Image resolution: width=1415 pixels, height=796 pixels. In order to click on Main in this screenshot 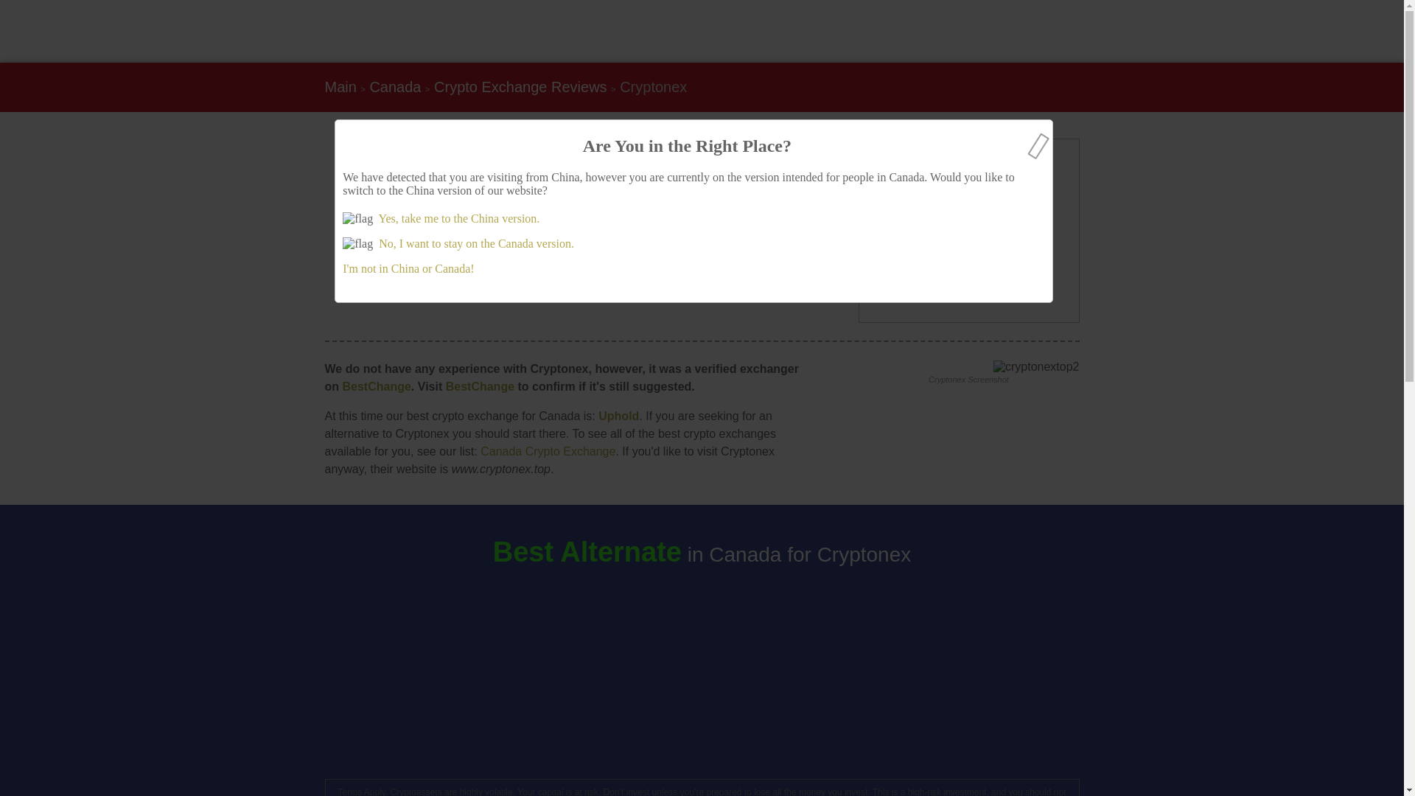, I will do `click(340, 86)`.